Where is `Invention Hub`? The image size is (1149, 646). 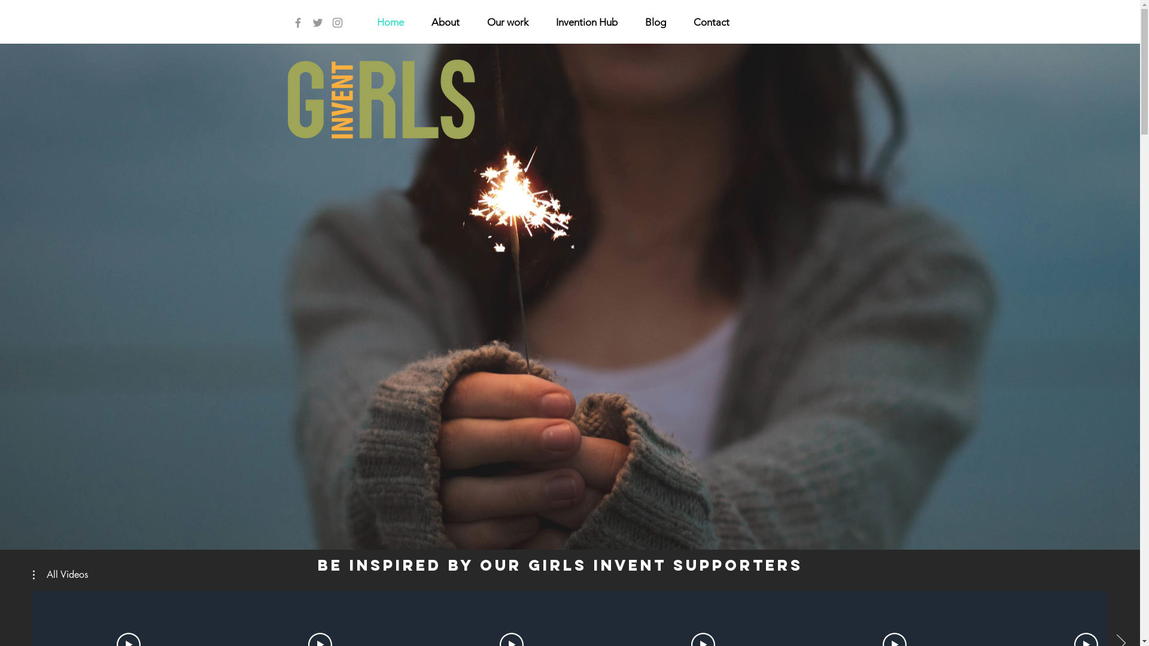
Invention Hub is located at coordinates (586, 22).